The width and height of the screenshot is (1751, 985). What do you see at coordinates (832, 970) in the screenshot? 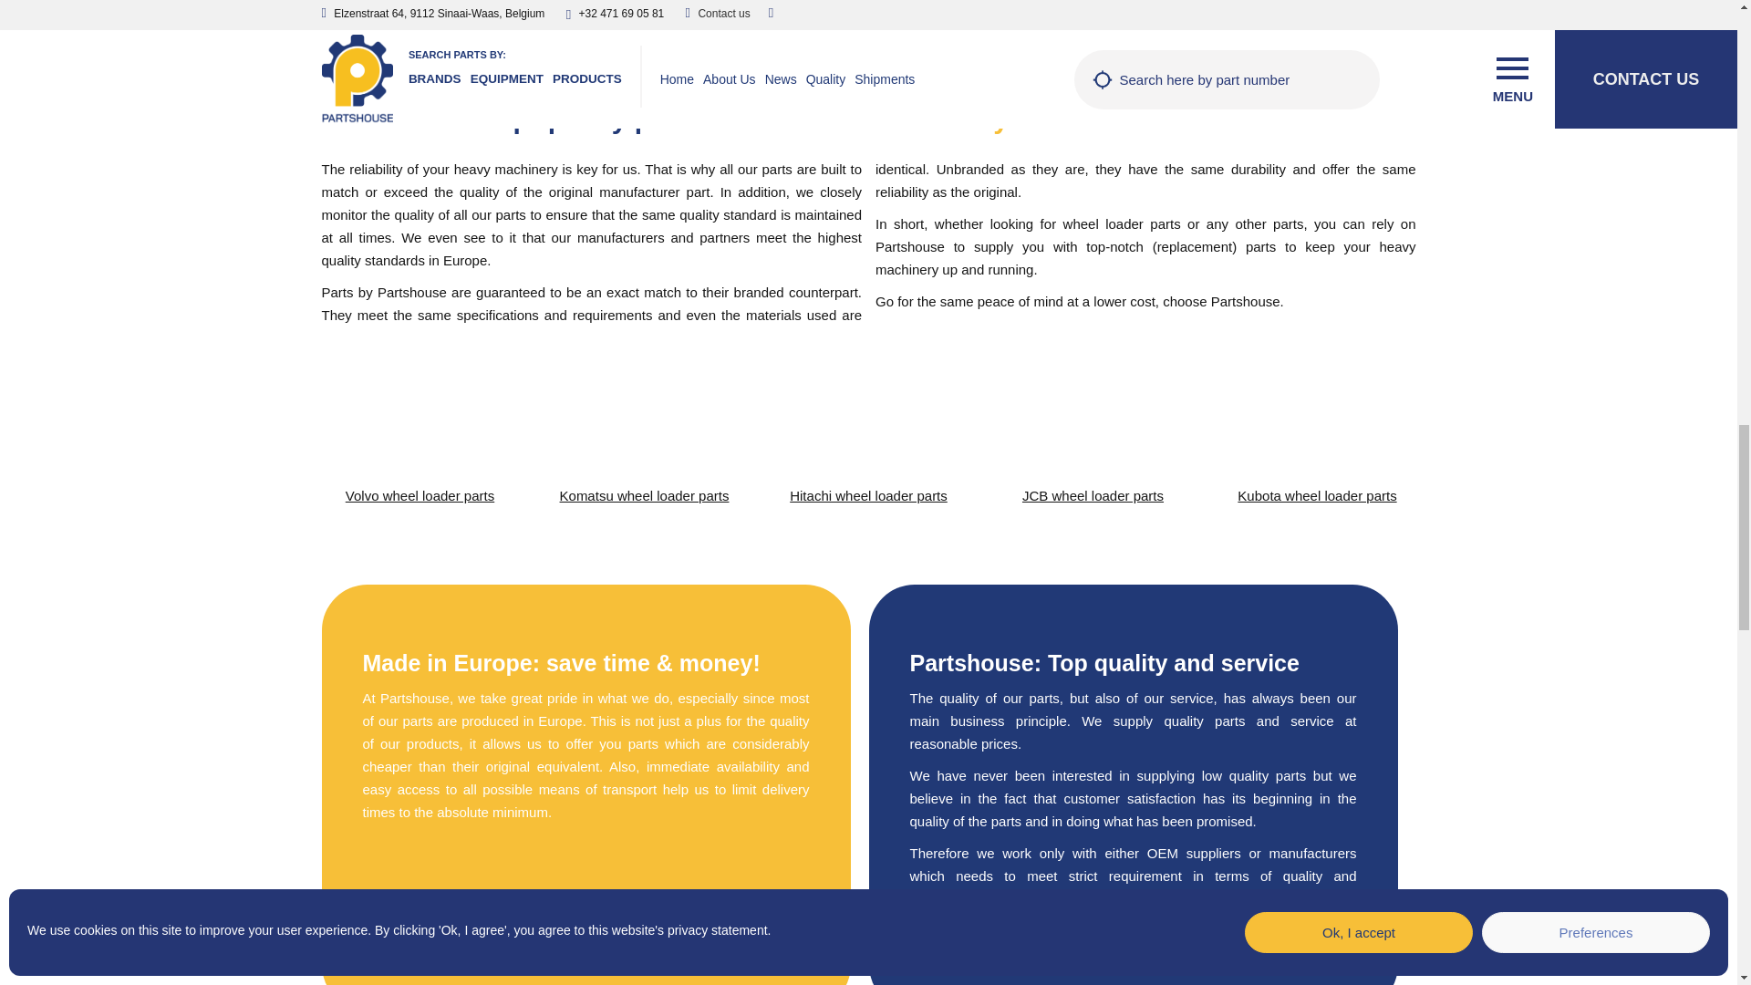
I see `Partshouse-quality-controls` at bounding box center [832, 970].